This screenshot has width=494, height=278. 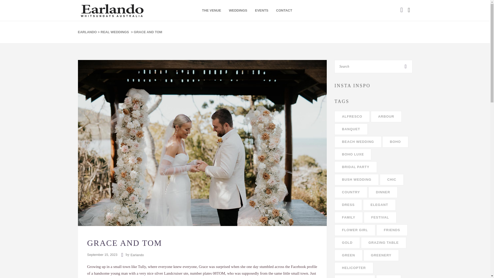 I want to click on REAL WEDDINGS, so click(x=115, y=32).